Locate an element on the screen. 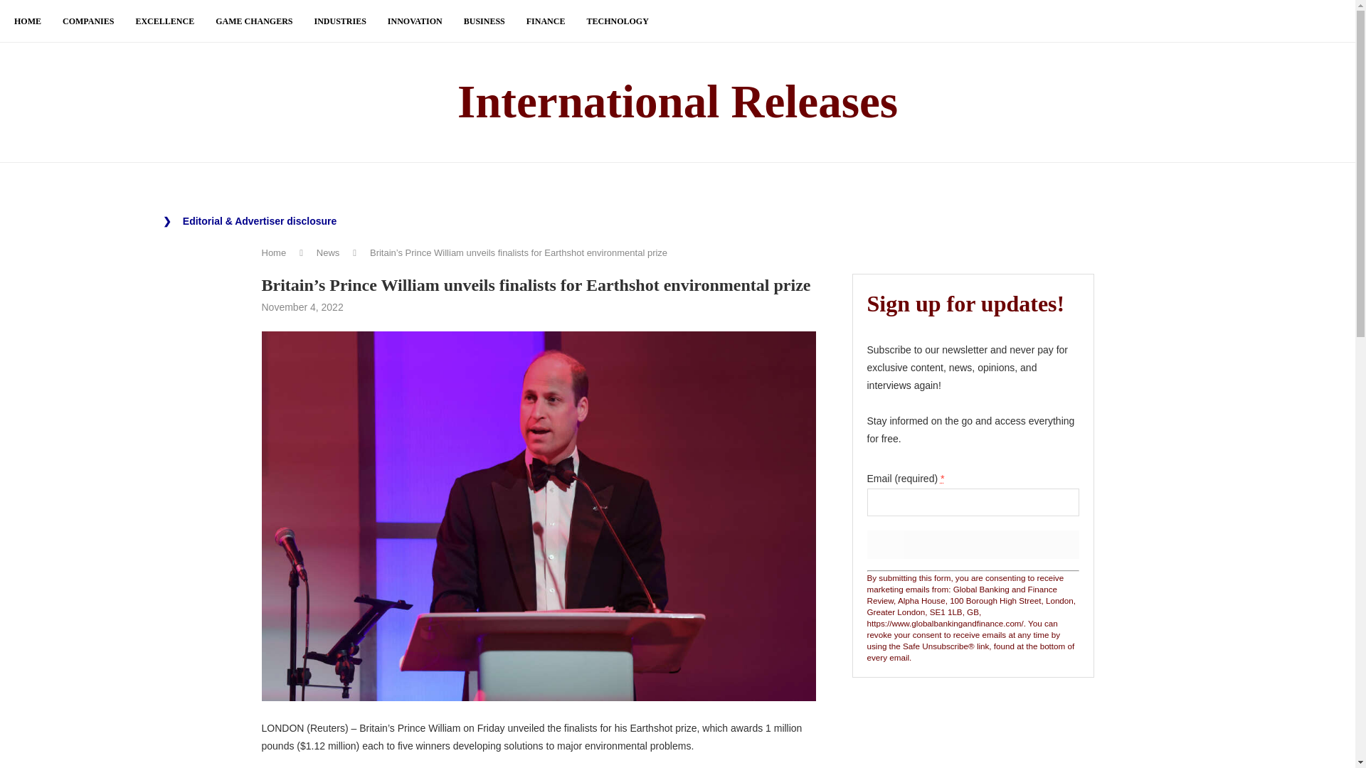 This screenshot has width=1366, height=768. Sign up! is located at coordinates (972, 545).